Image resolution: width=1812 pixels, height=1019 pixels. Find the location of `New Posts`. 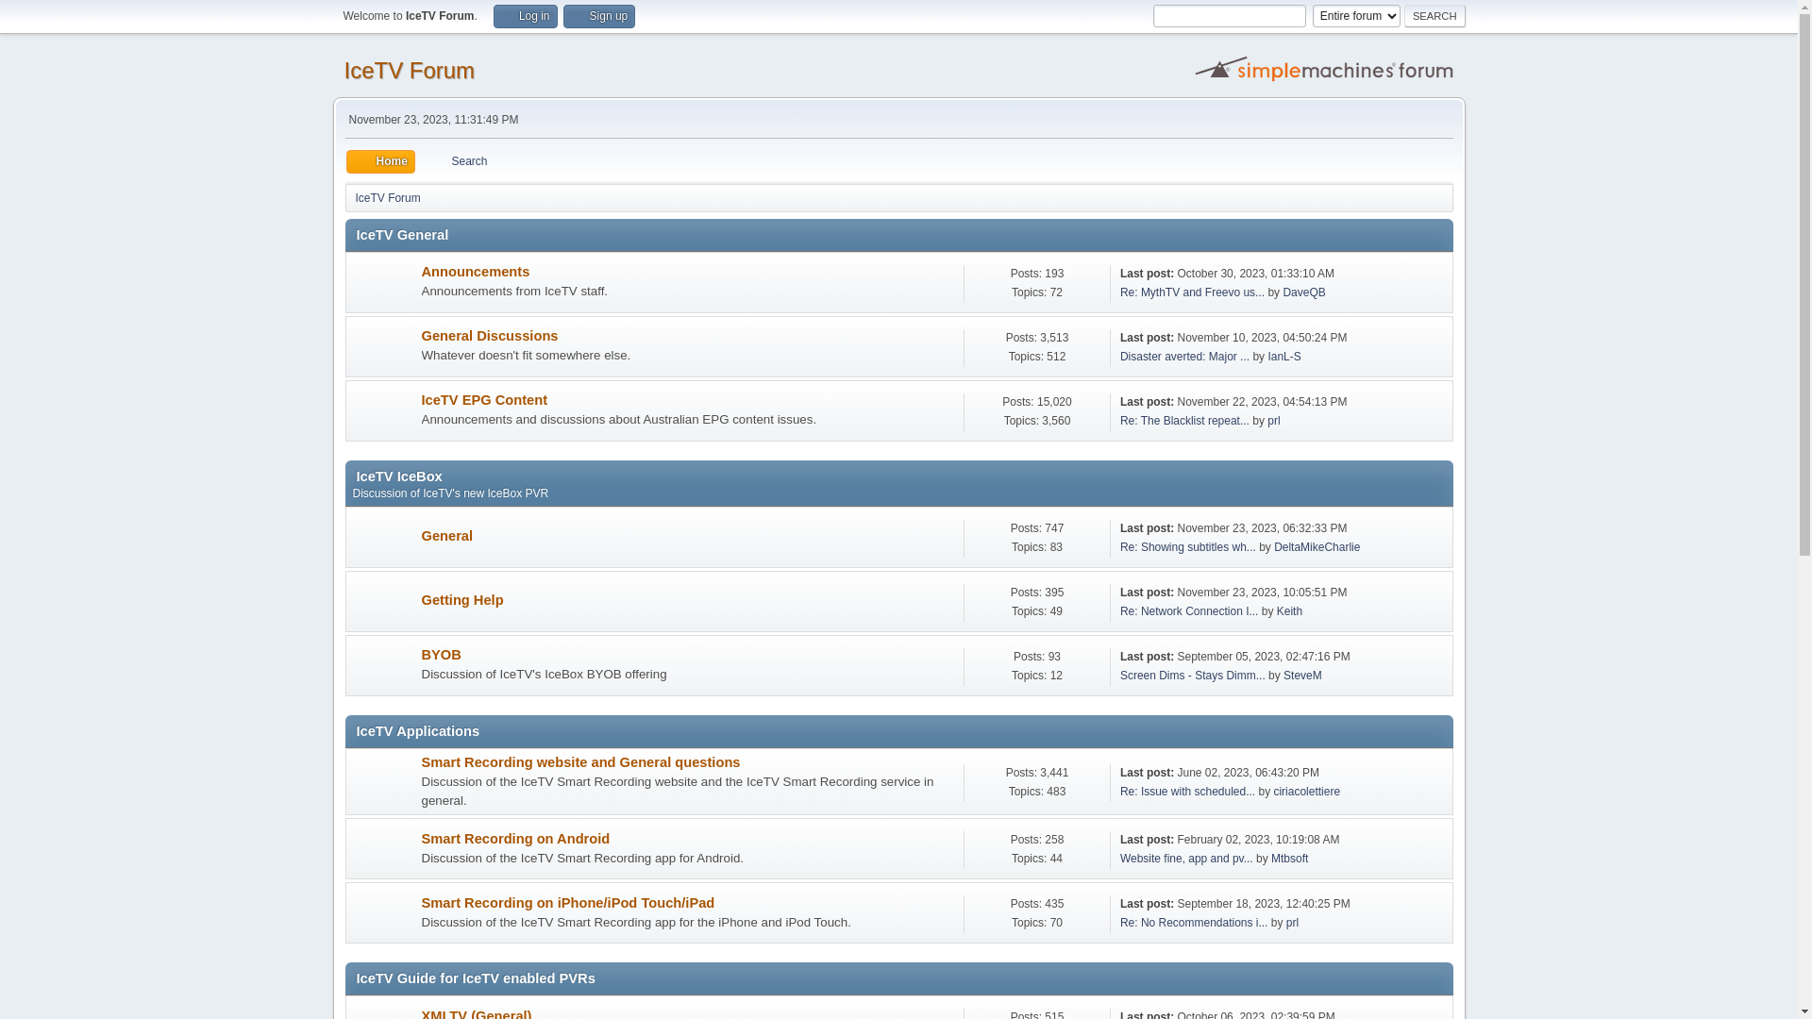

New Posts is located at coordinates (383, 666).